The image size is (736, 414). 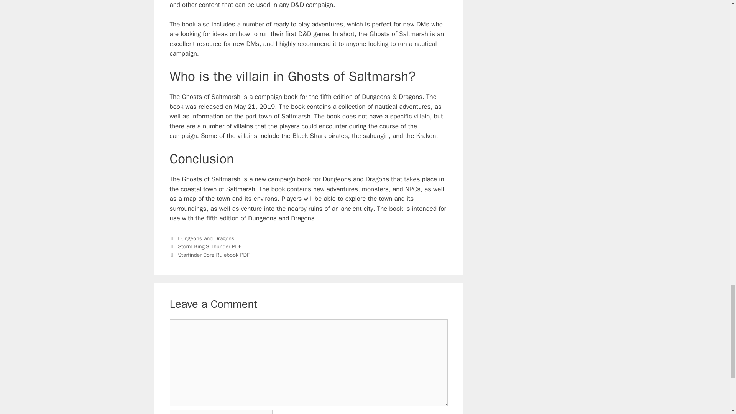 I want to click on Starfinder Core Rulebook PDF, so click(x=214, y=255).